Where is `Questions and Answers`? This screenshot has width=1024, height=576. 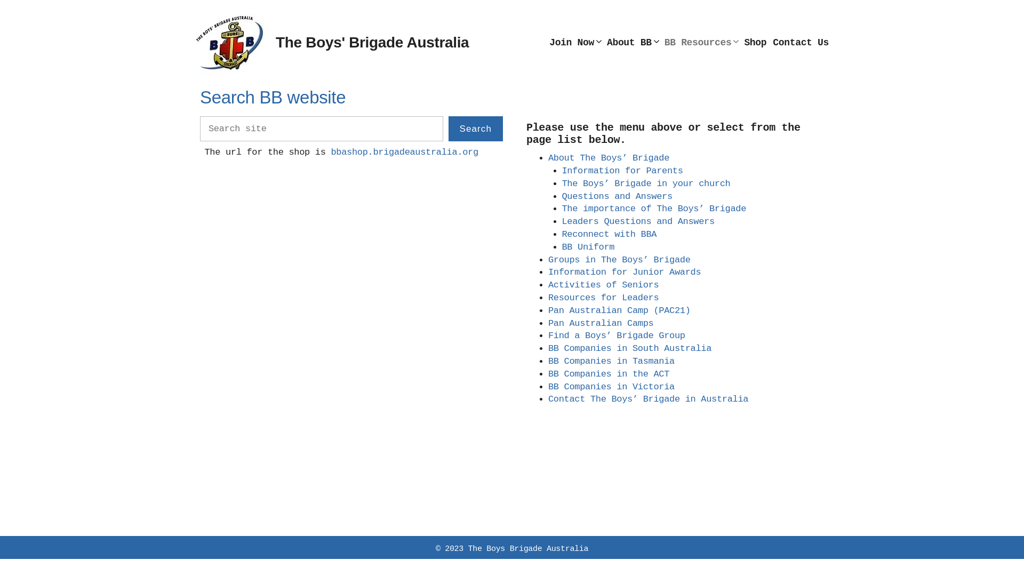
Questions and Answers is located at coordinates (618, 196).